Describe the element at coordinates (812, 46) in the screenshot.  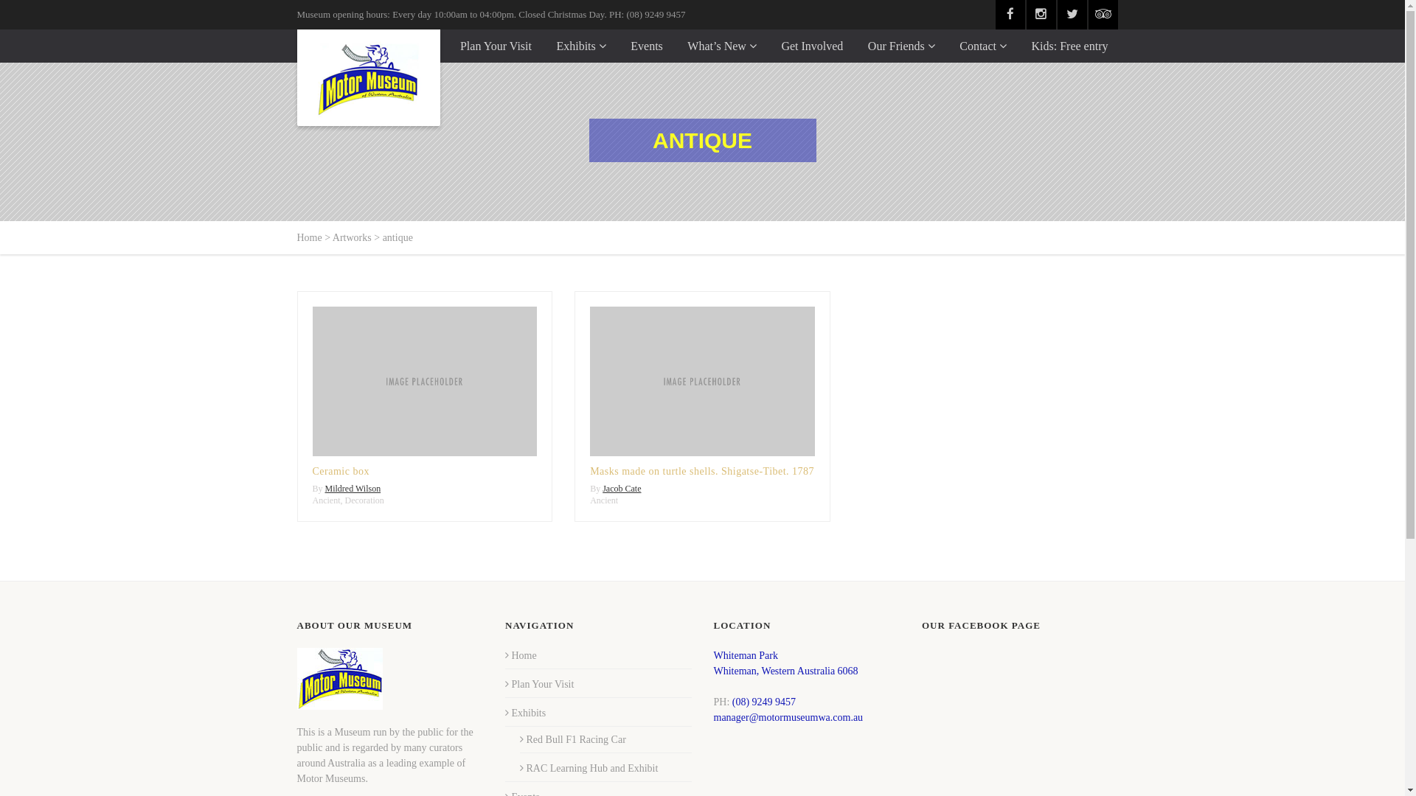
I see `Get Involved` at that location.